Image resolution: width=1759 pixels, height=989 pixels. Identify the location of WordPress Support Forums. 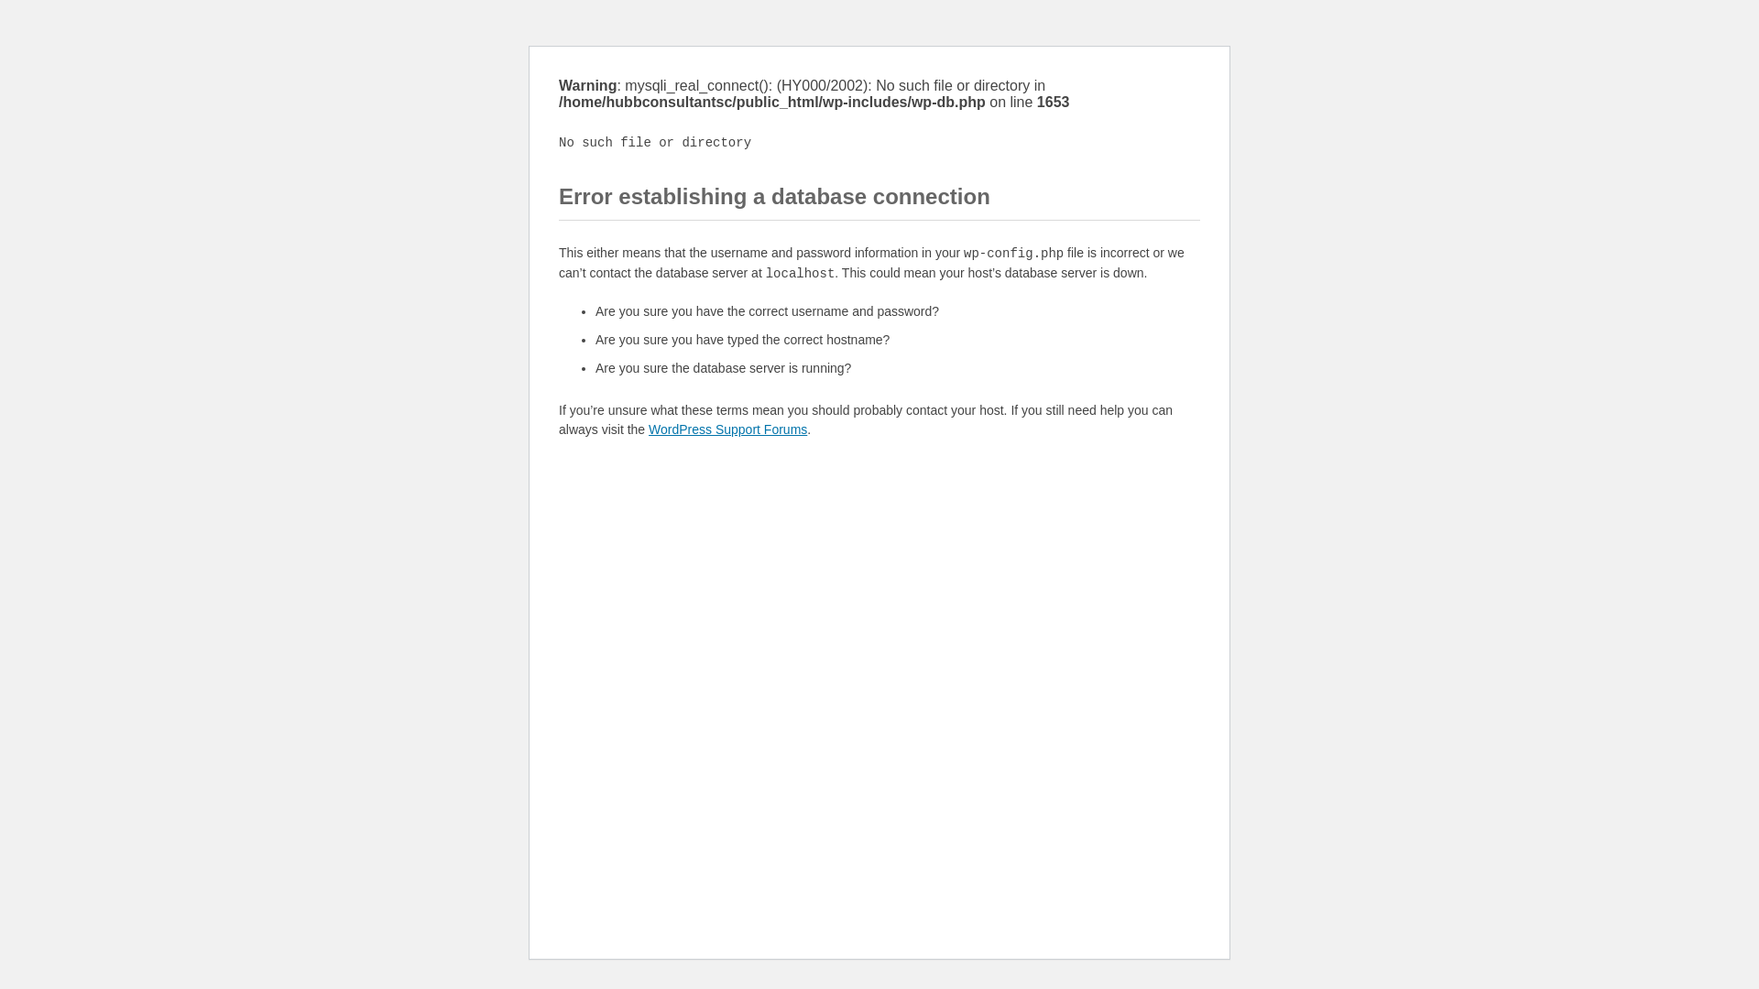
(727, 429).